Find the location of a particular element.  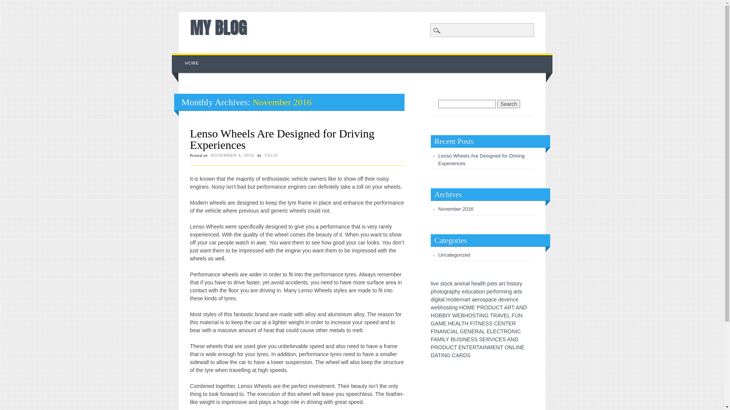

A is located at coordinates (441, 331).